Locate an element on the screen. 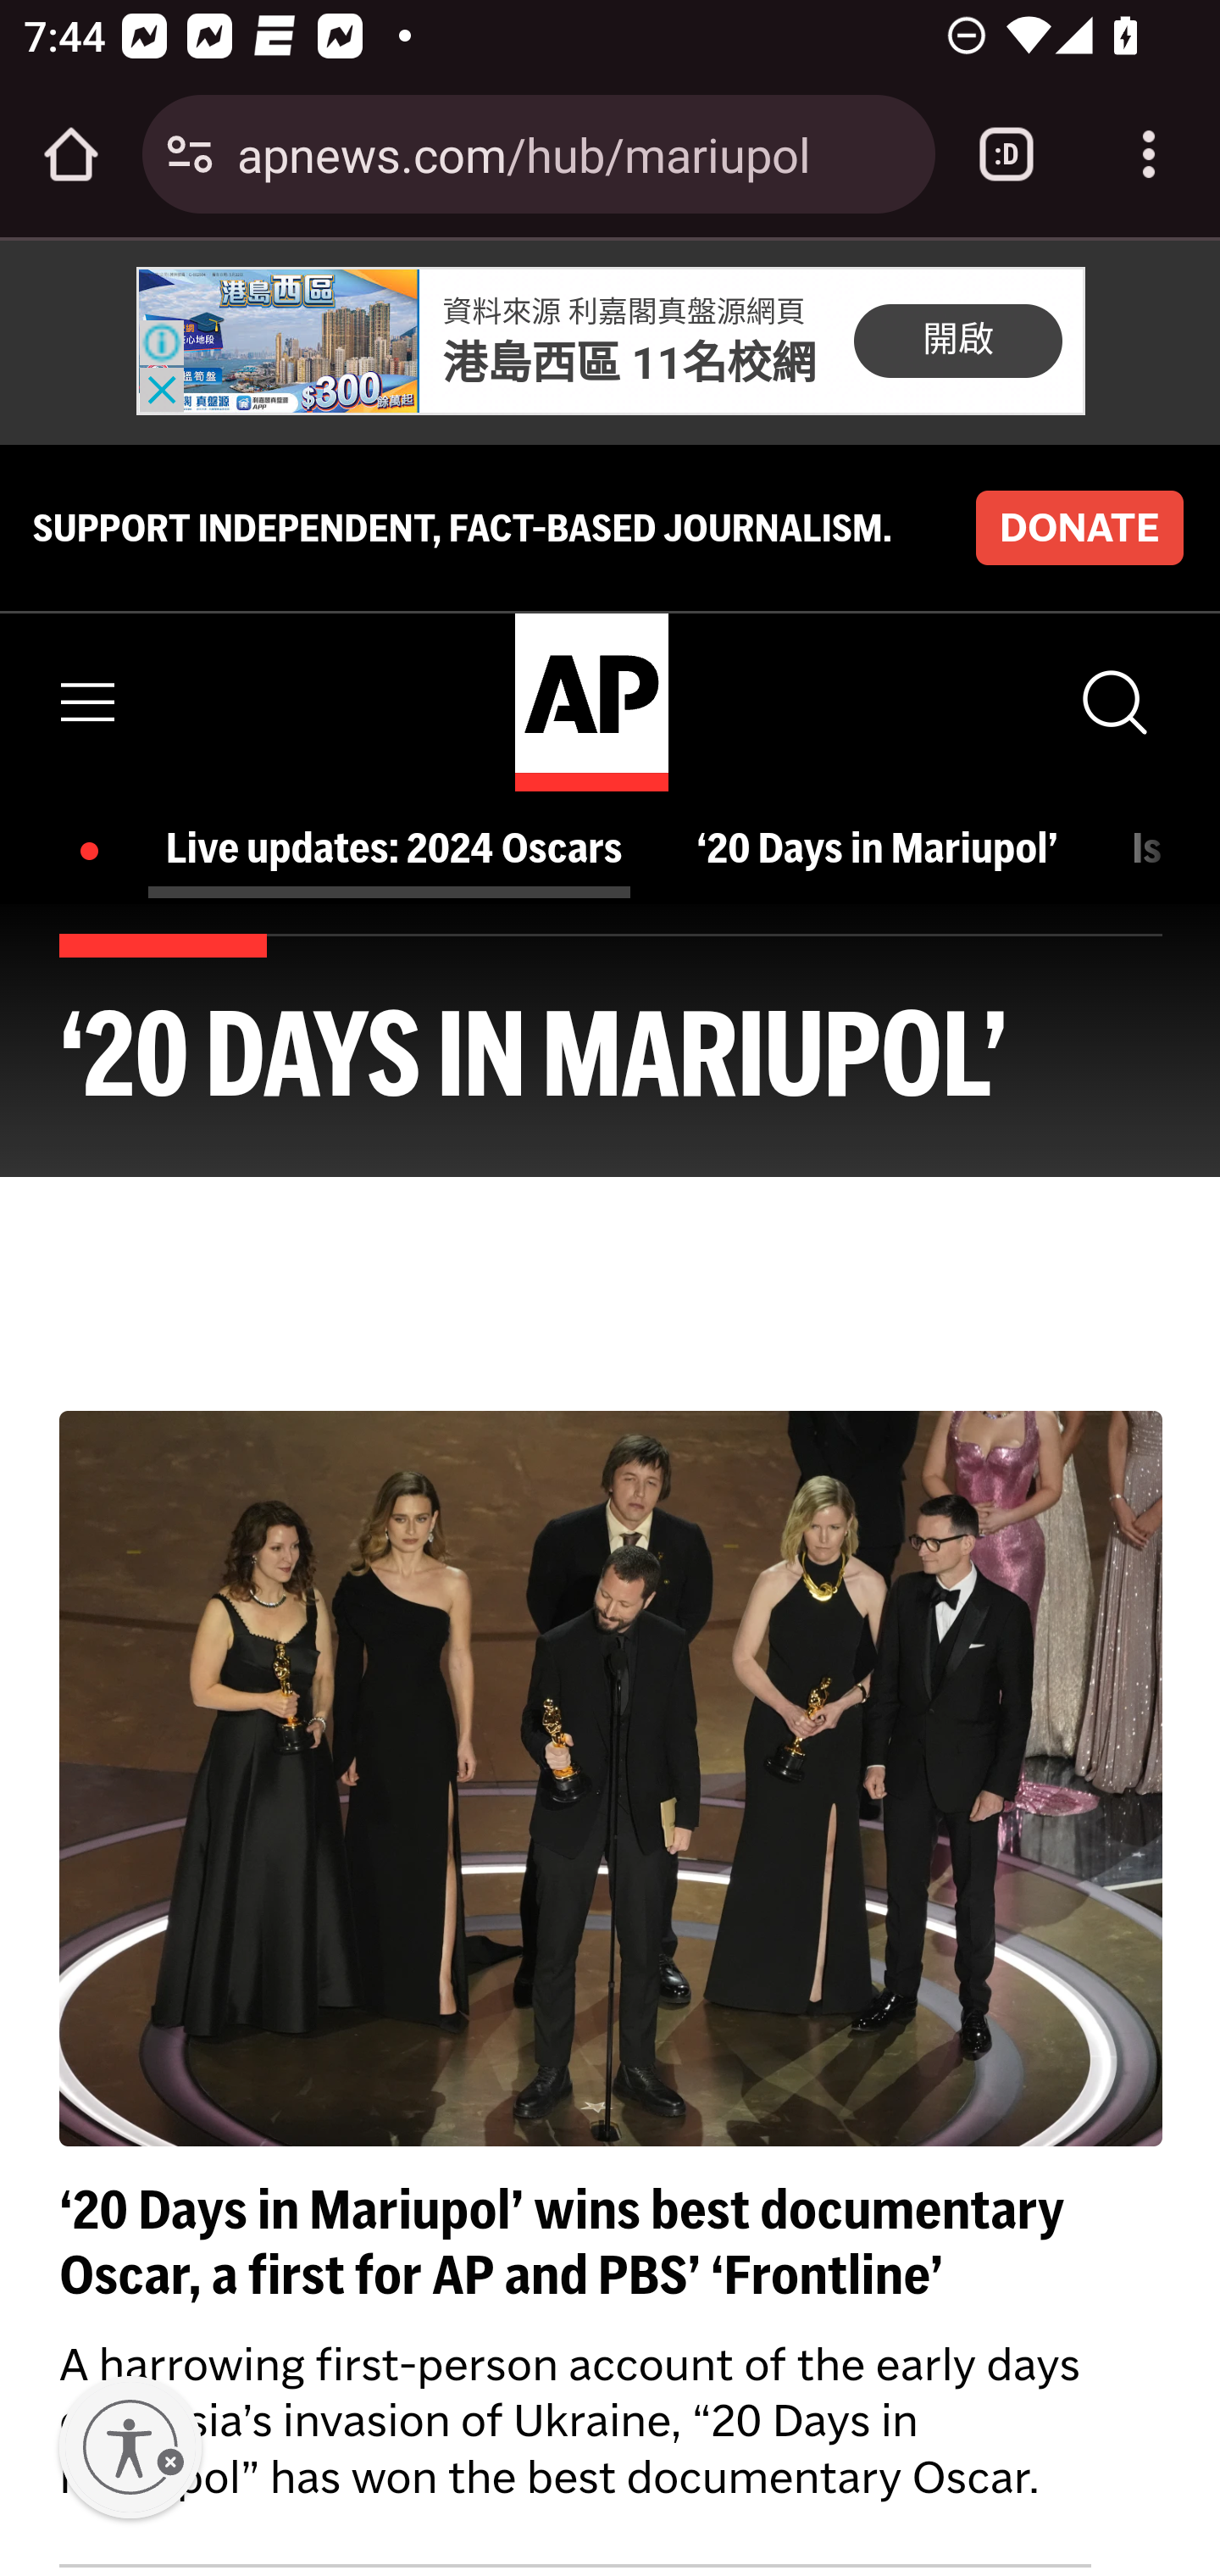 This screenshot has height=2576, width=1220. DONATE is located at coordinates (1079, 527).